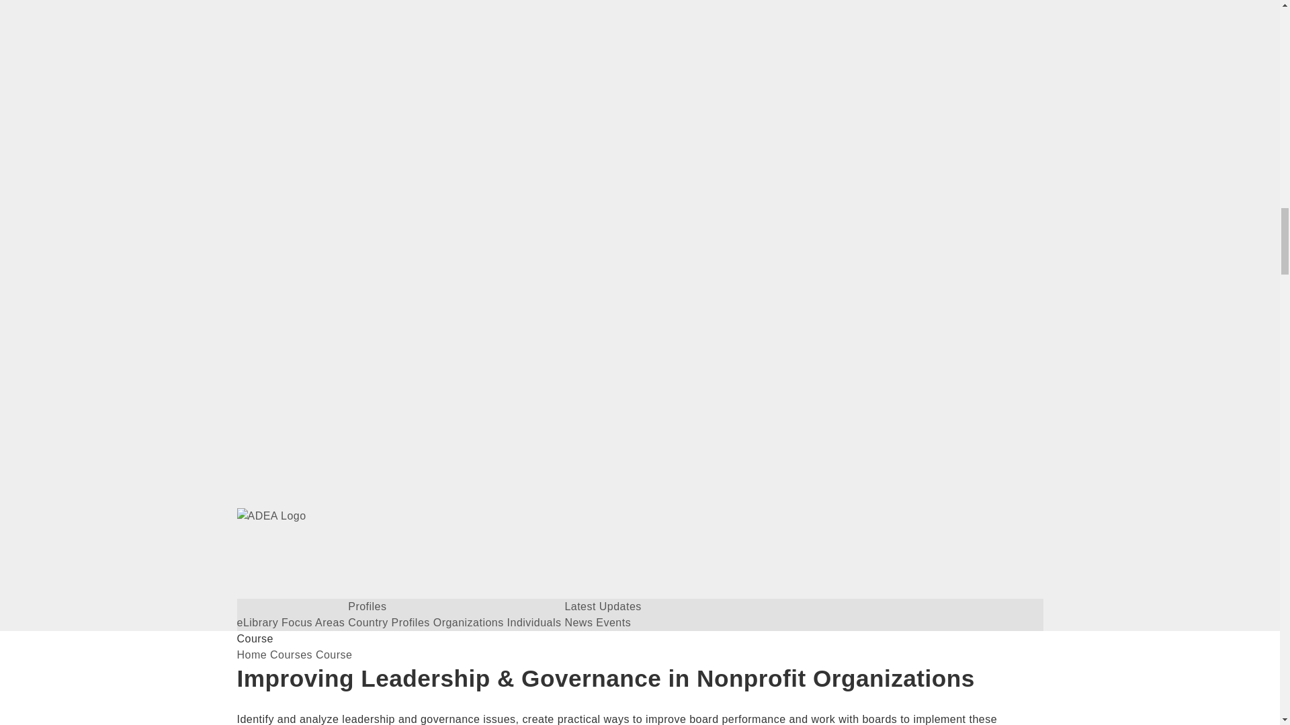 This screenshot has width=1290, height=725. Describe the element at coordinates (312, 623) in the screenshot. I see `Focus Areas` at that location.